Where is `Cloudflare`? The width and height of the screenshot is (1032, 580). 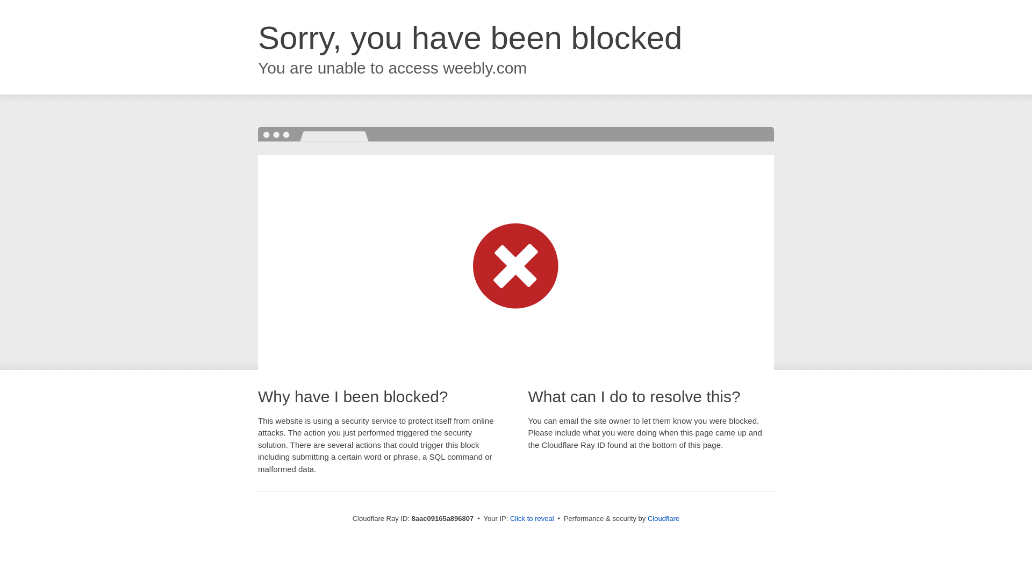 Cloudflare is located at coordinates (663, 518).